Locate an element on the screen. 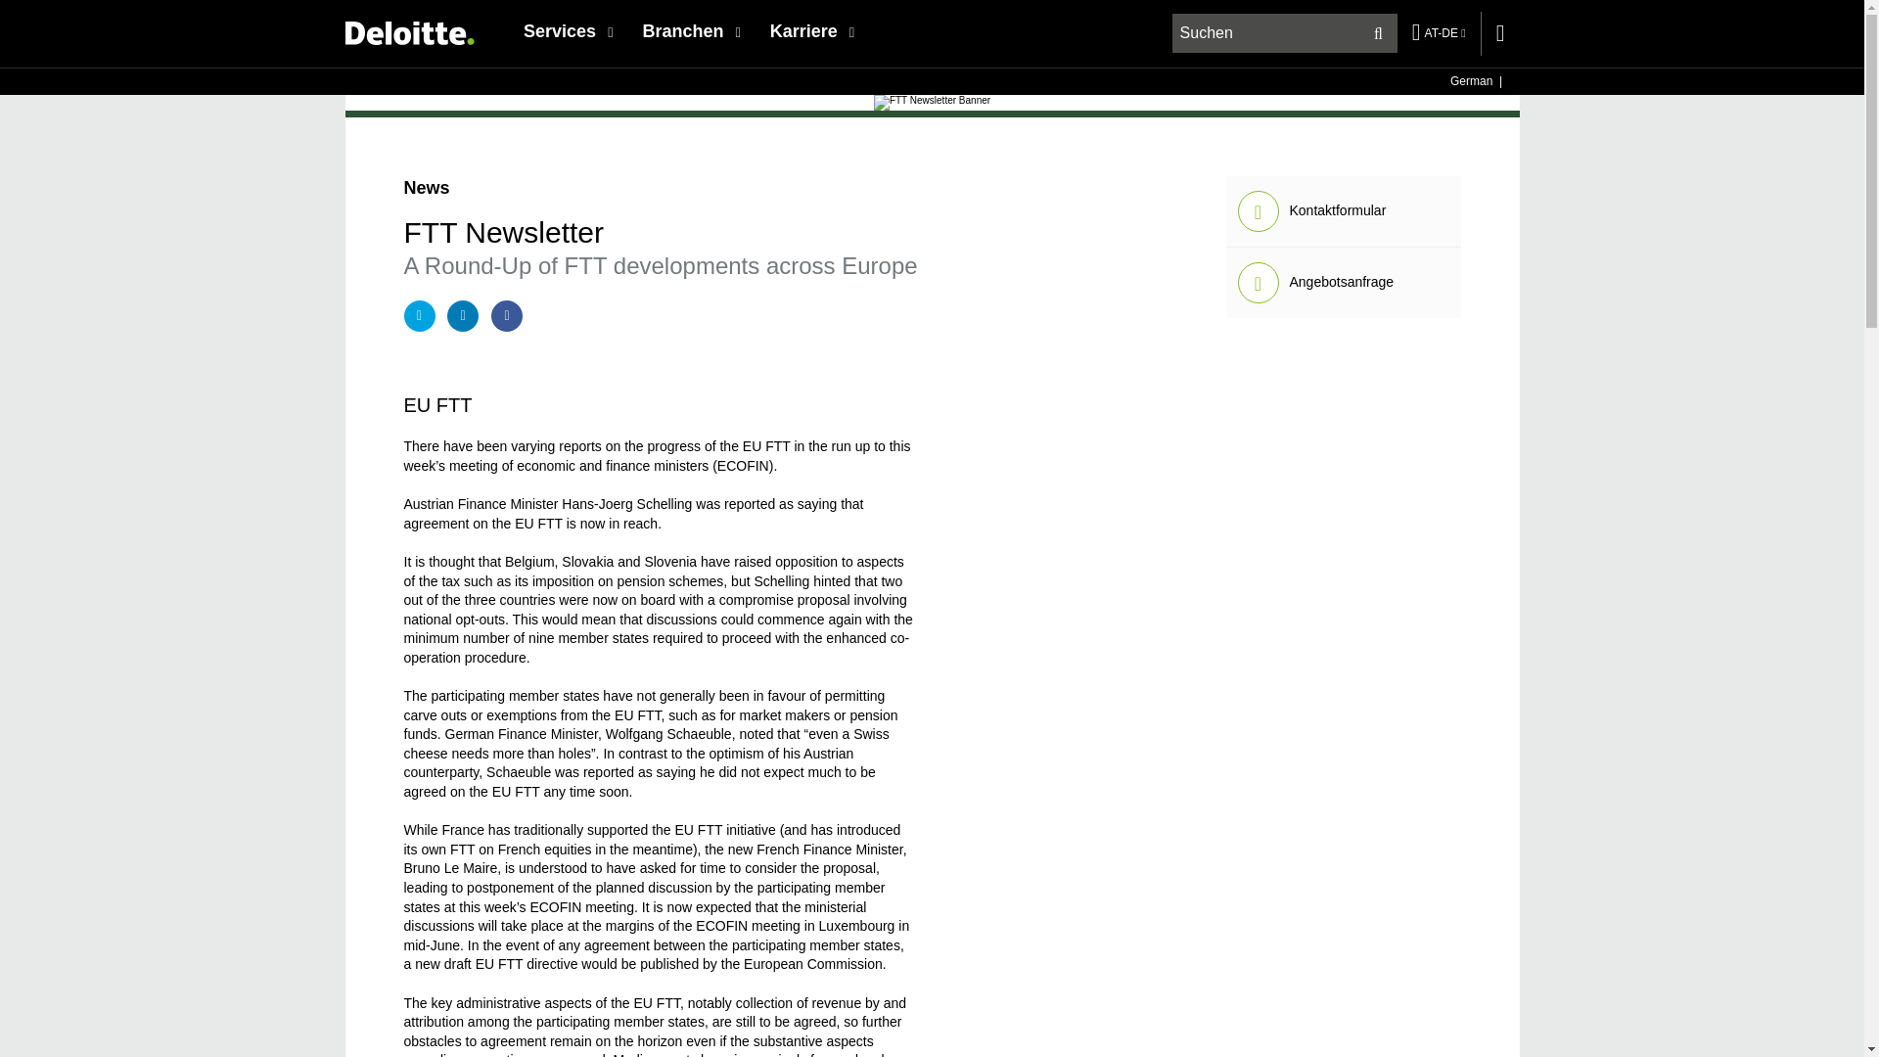 Image resolution: width=1879 pixels, height=1057 pixels. Services is located at coordinates (568, 31).